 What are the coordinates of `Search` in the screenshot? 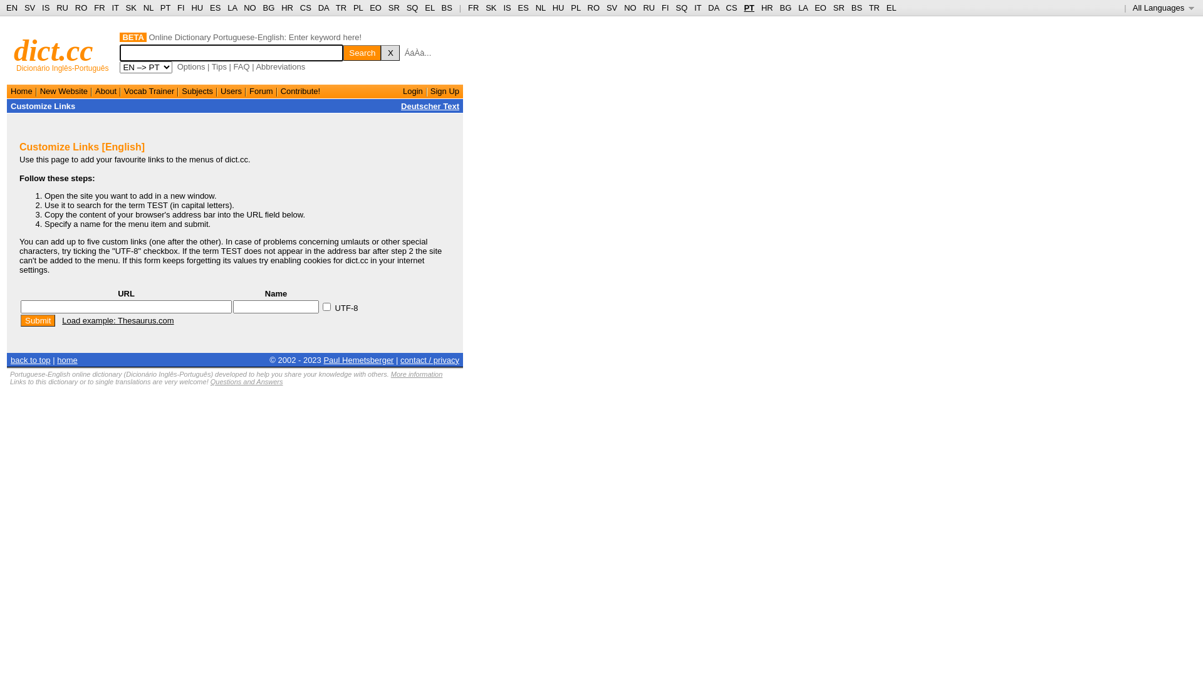 It's located at (362, 53).